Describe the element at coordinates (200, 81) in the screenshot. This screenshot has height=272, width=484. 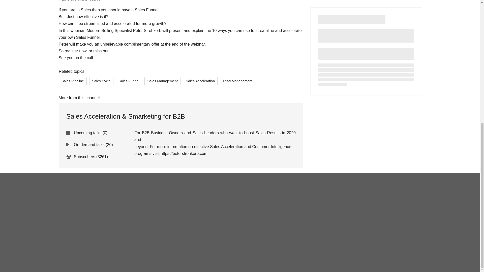
I see `Sales Acceleration` at that location.